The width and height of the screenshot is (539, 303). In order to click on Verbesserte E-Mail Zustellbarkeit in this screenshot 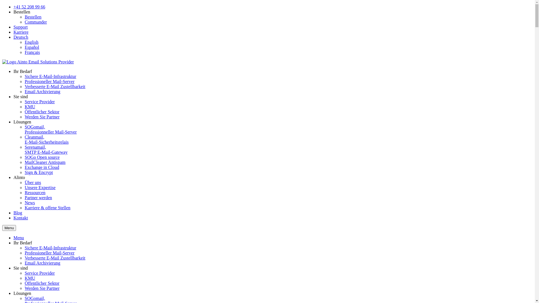, I will do `click(55, 86)`.